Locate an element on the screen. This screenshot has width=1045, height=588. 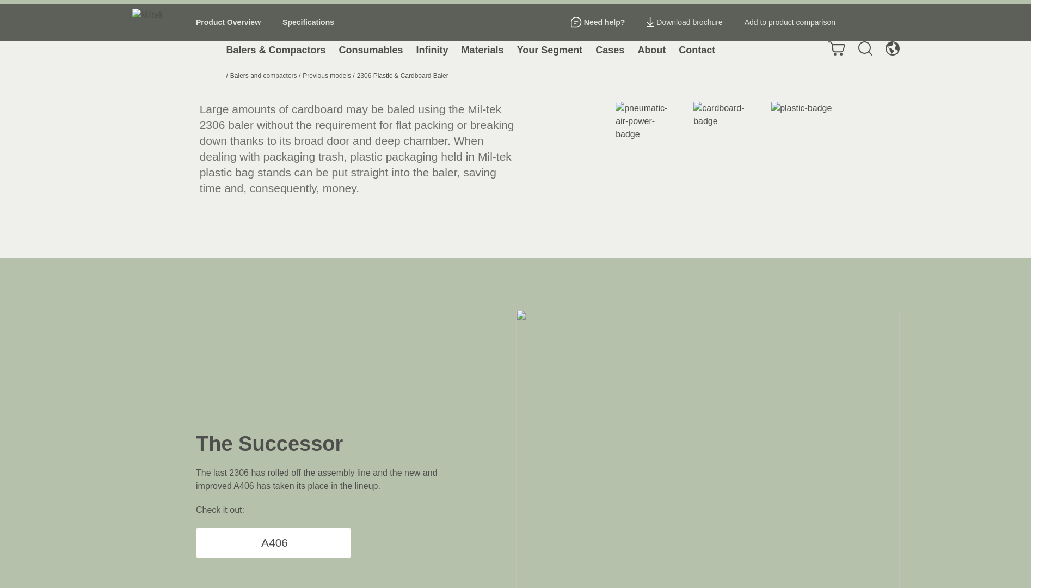
Download brochure is located at coordinates (684, 22).